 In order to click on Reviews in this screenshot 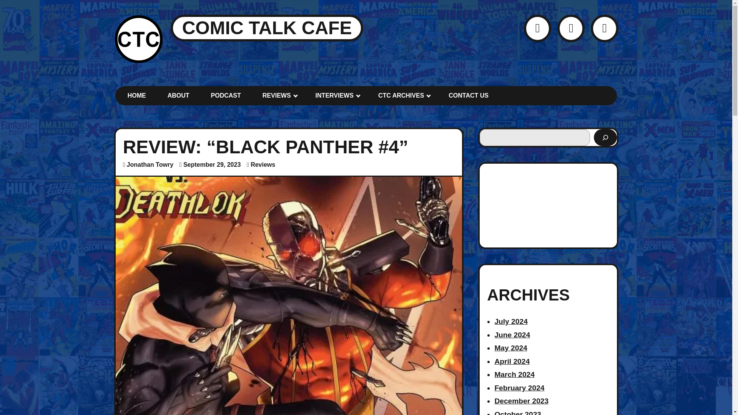, I will do `click(263, 164)`.